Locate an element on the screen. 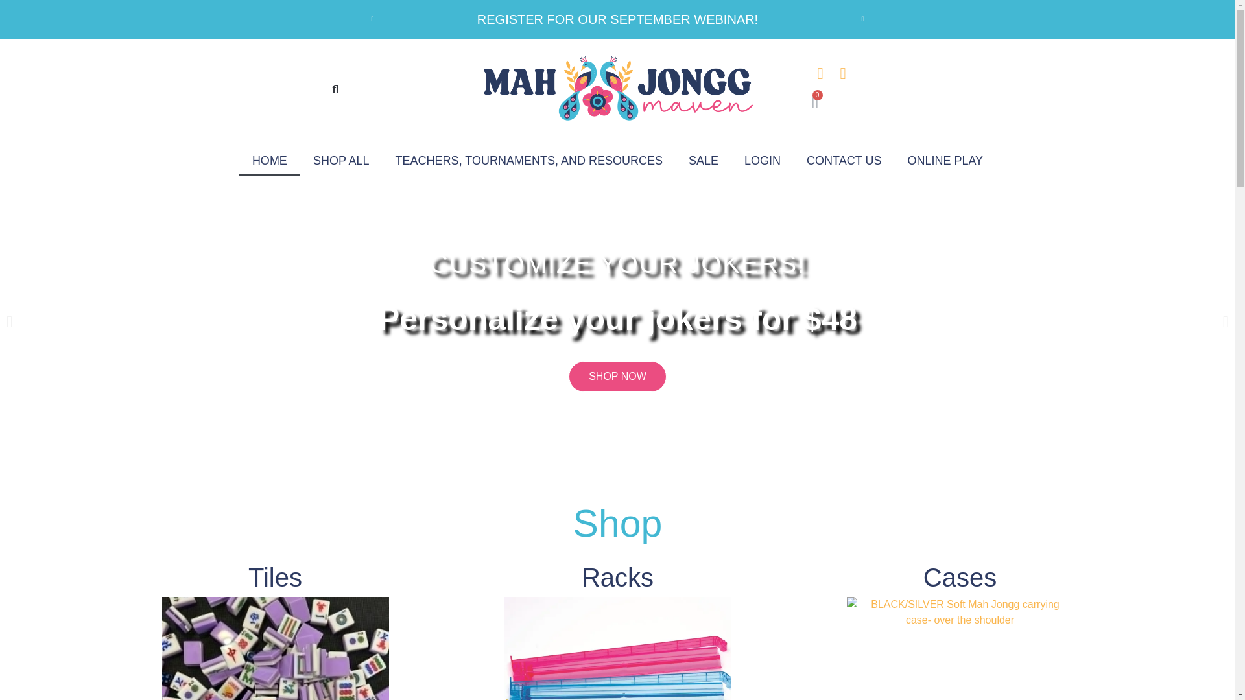 This screenshot has width=1245, height=700. HOME is located at coordinates (269, 161).